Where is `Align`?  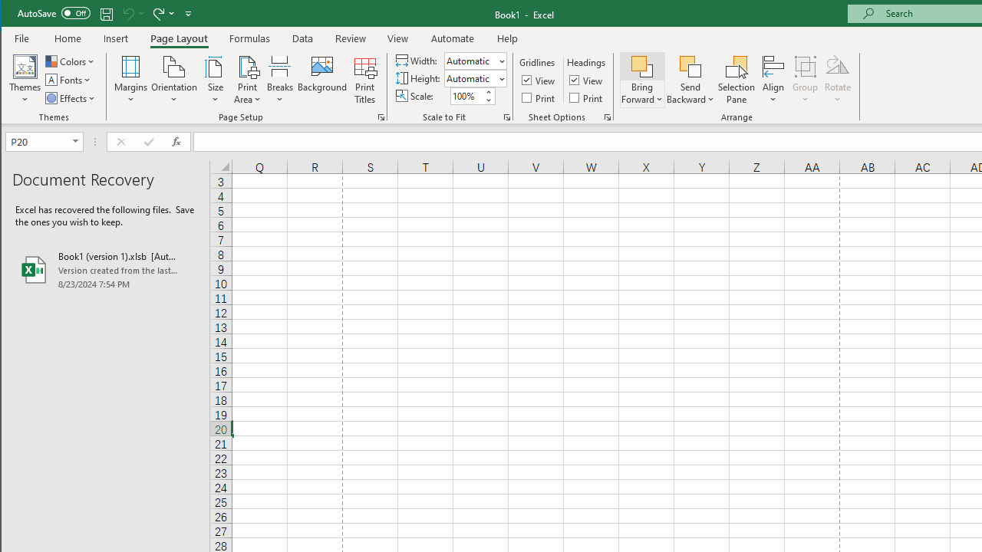
Align is located at coordinates (773, 80).